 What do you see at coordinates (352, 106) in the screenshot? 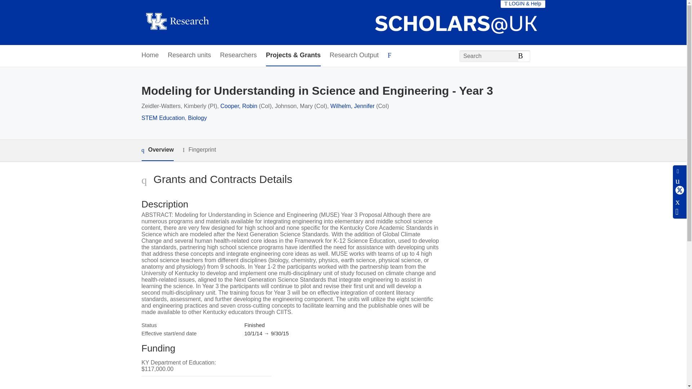
I see `Wilhelm, Jennifer` at bounding box center [352, 106].